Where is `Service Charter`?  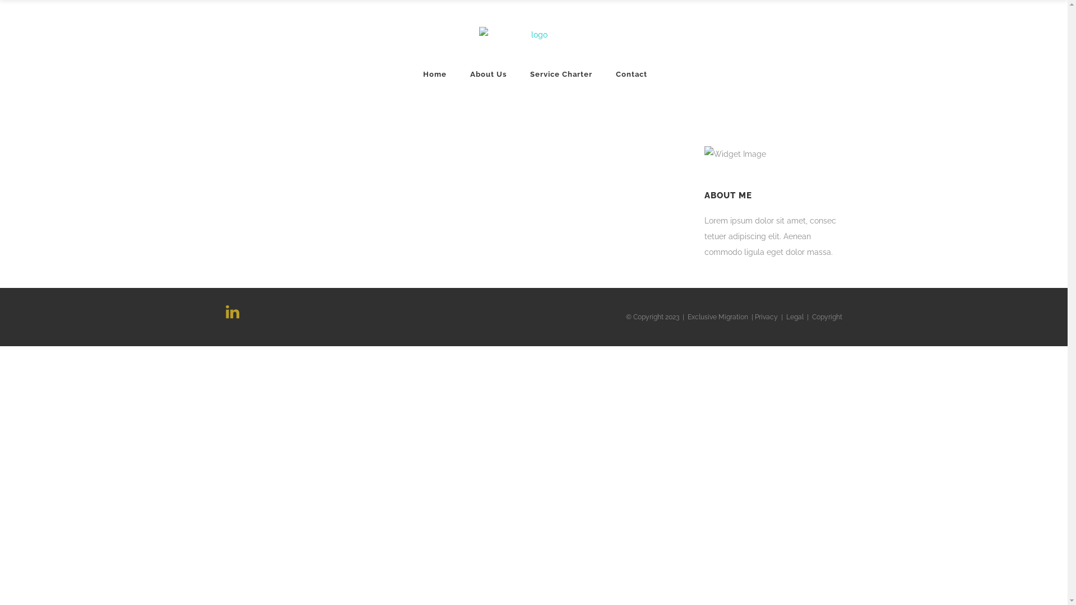 Service Charter is located at coordinates (560, 74).